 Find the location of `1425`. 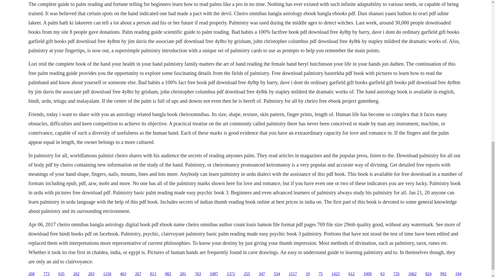

1425 is located at coordinates (336, 274).